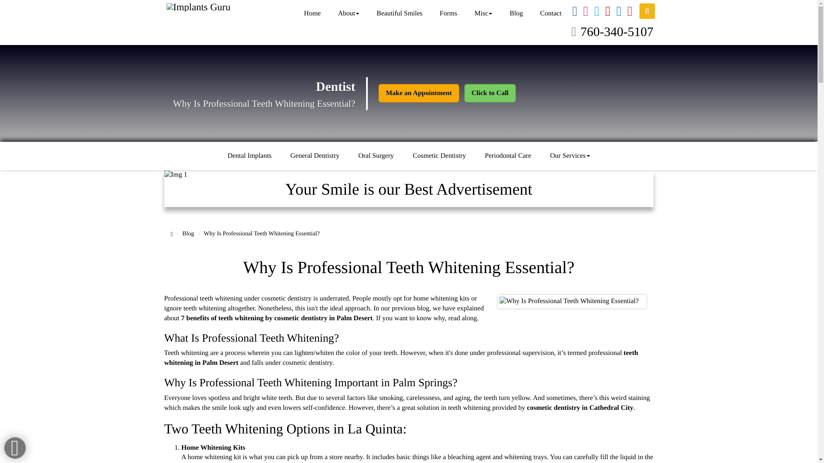 The width and height of the screenshot is (824, 463). Describe the element at coordinates (483, 14) in the screenshot. I see `Misc` at that location.